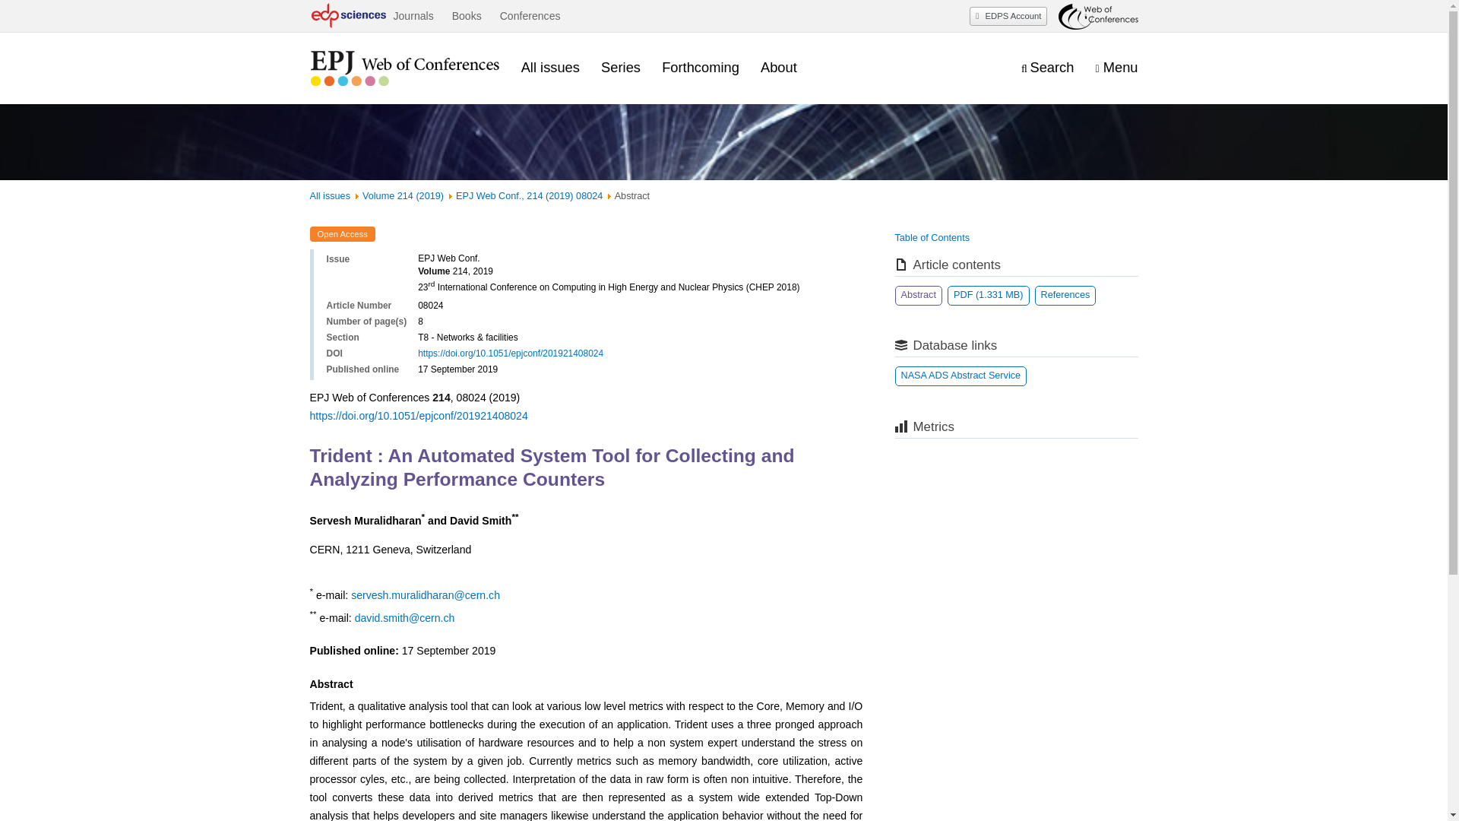  What do you see at coordinates (701, 67) in the screenshot?
I see `Forthcoming` at bounding box center [701, 67].